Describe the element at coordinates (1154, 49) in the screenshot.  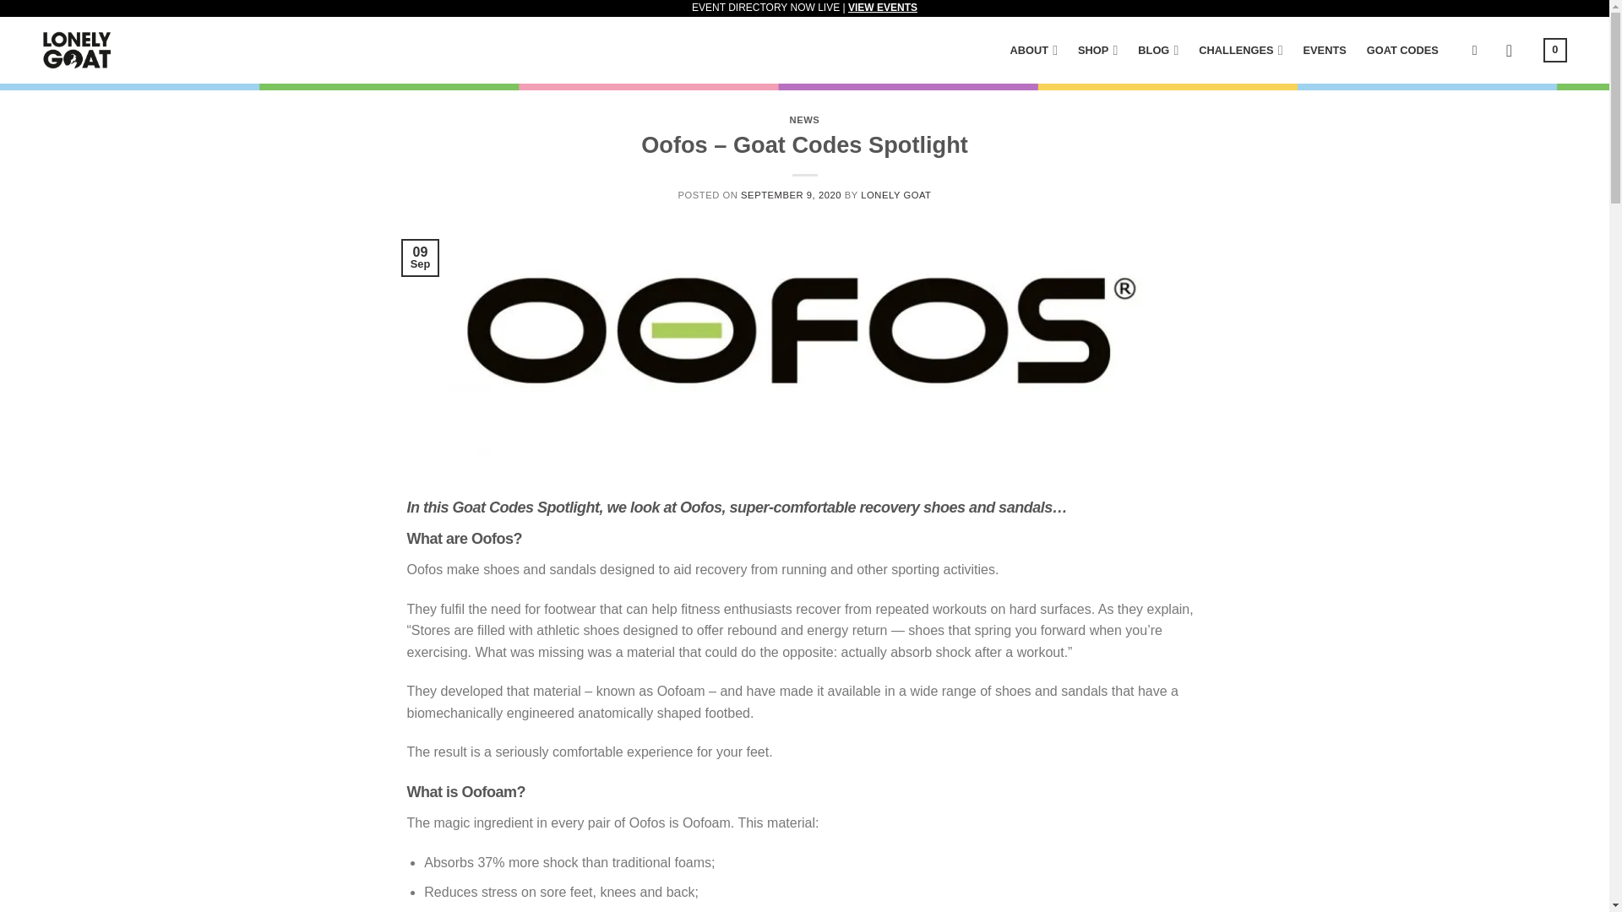
I see `BLOG` at that location.